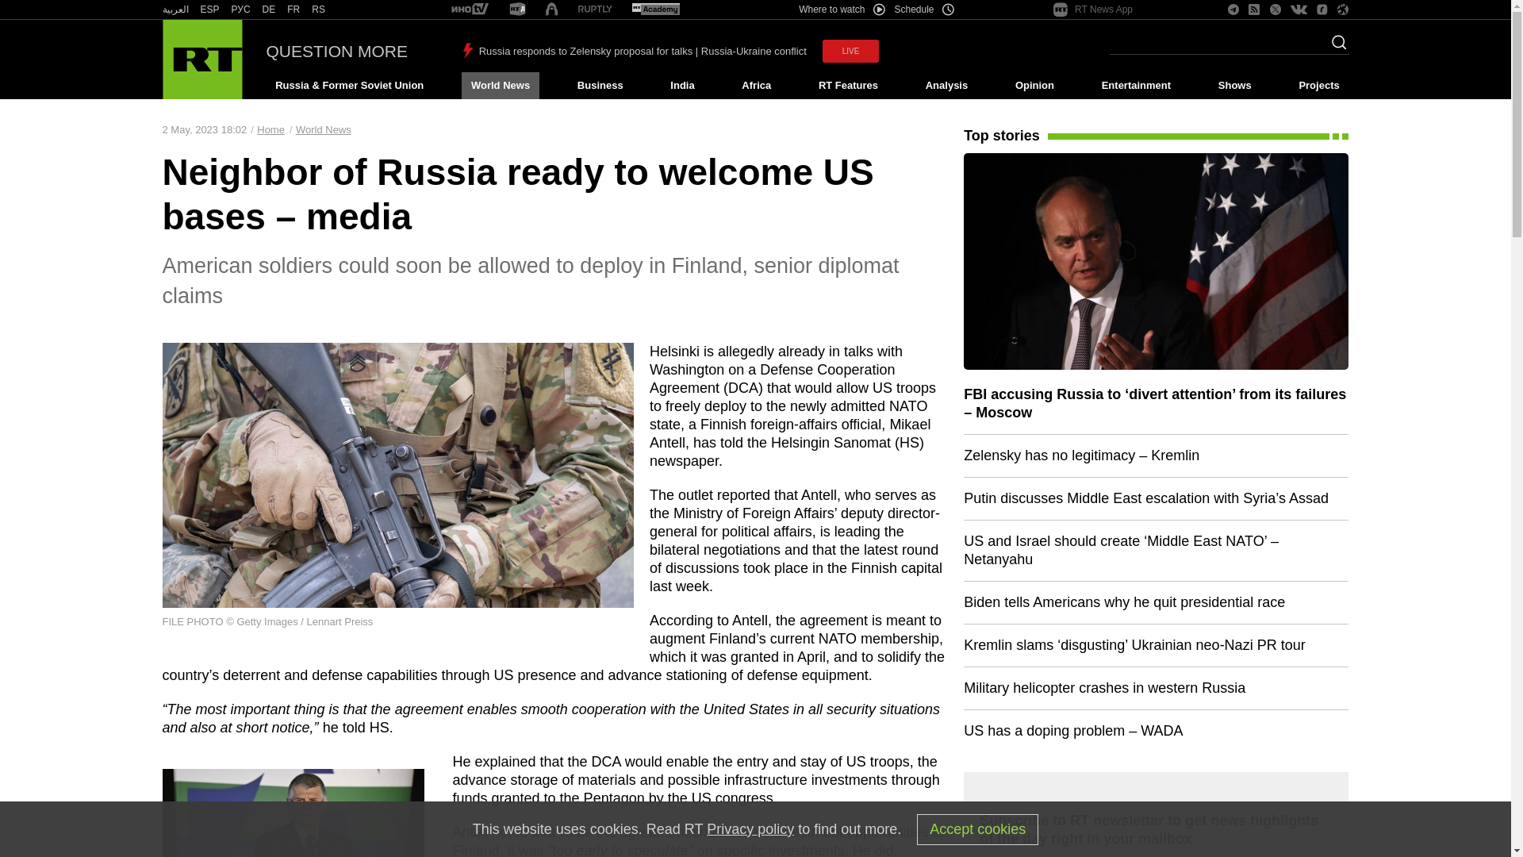 The image size is (1523, 857). Describe the element at coordinates (293, 10) in the screenshot. I see `FR` at that location.